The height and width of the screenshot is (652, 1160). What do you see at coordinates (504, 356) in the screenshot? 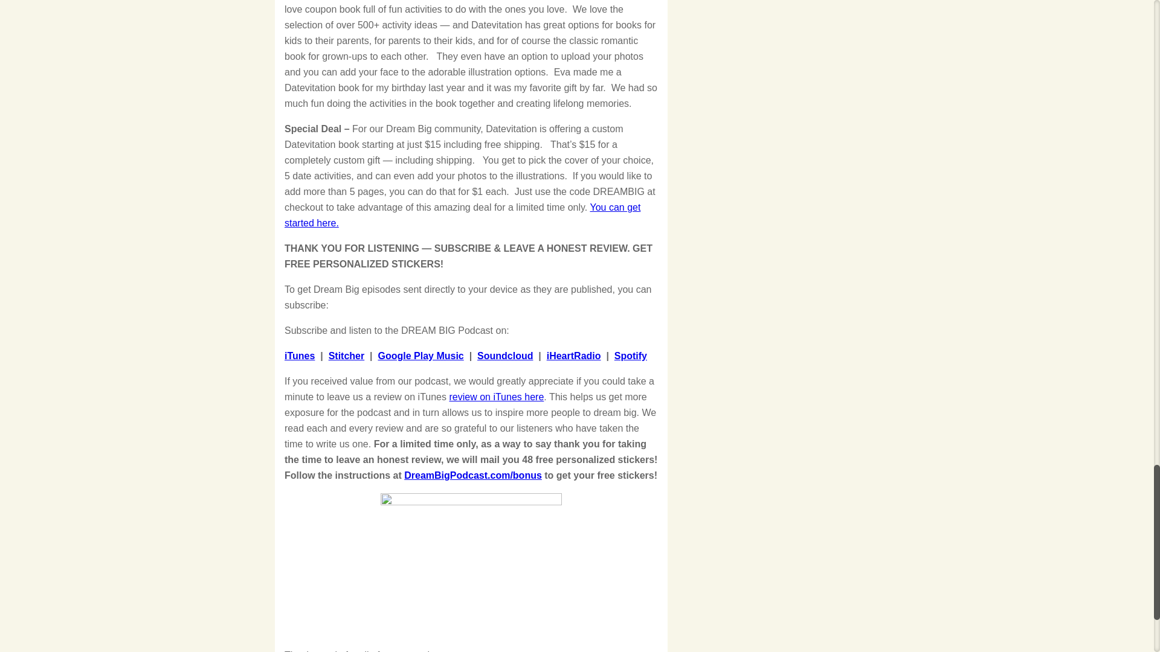
I see `Soundcloud` at bounding box center [504, 356].